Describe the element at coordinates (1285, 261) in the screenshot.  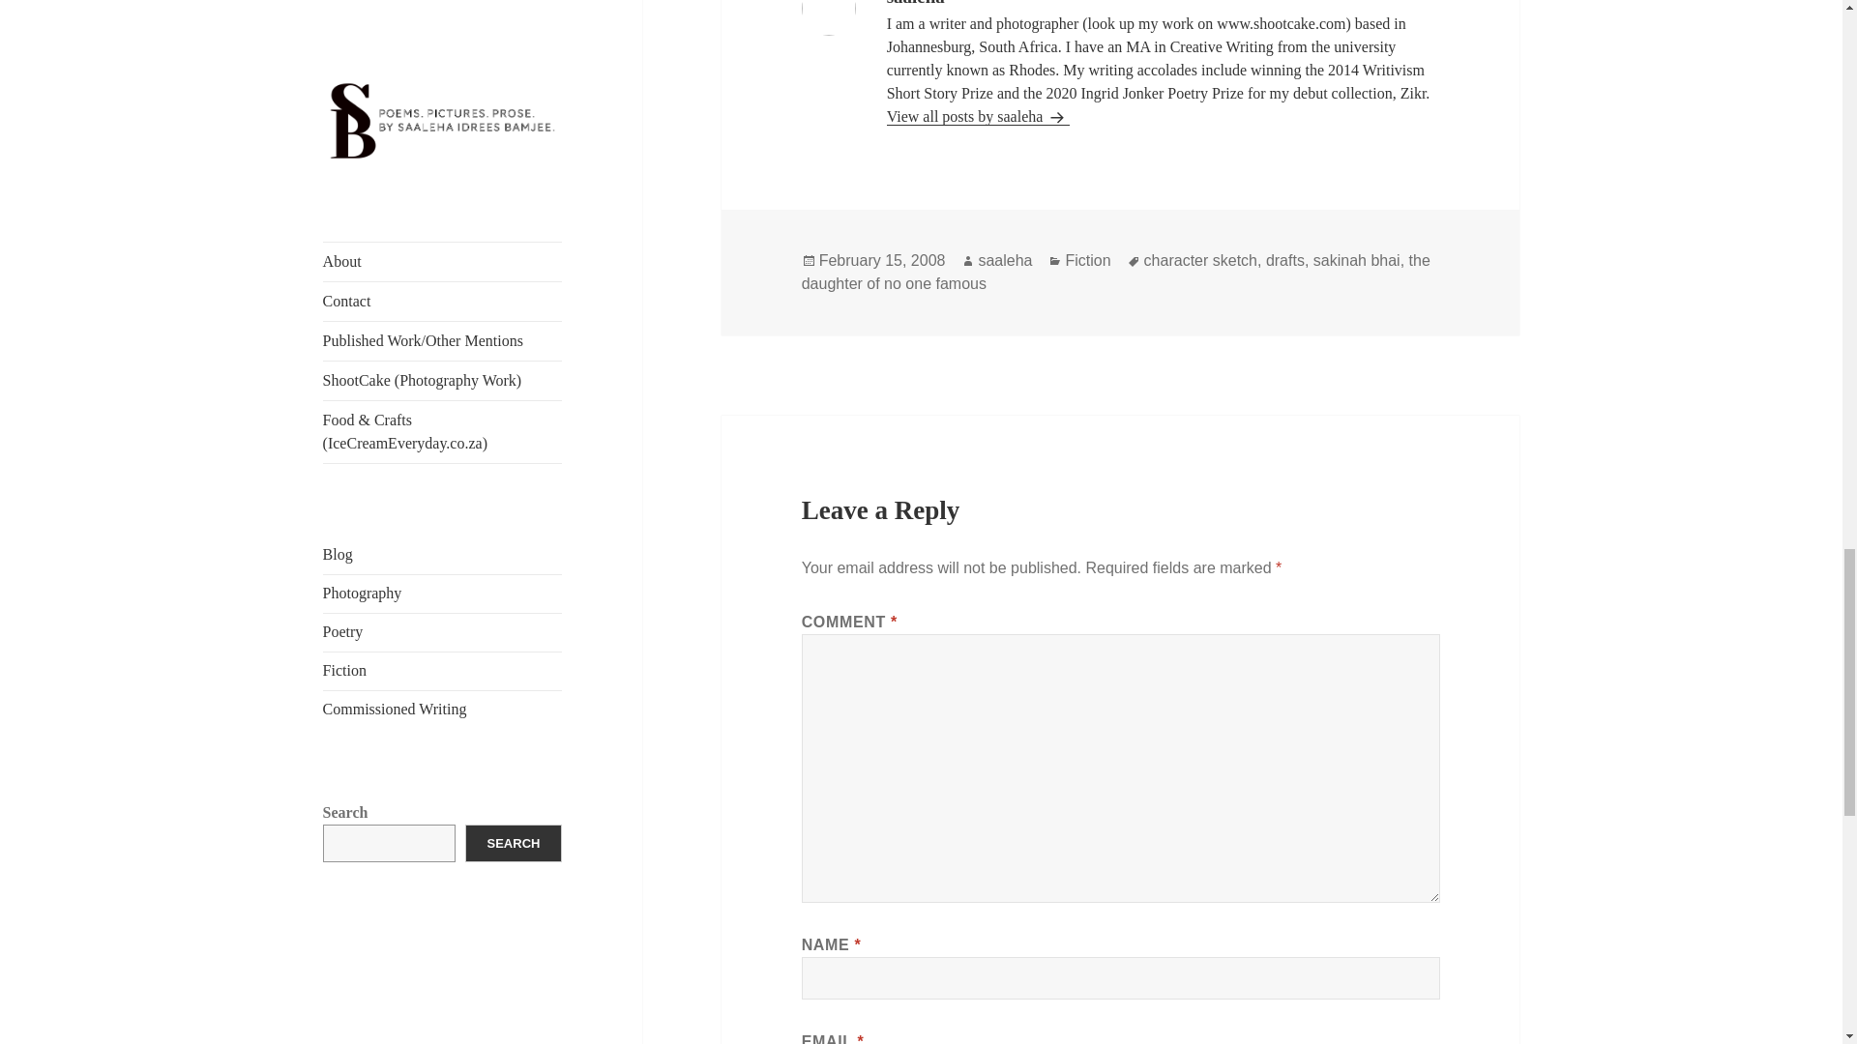
I see `drafts` at that location.